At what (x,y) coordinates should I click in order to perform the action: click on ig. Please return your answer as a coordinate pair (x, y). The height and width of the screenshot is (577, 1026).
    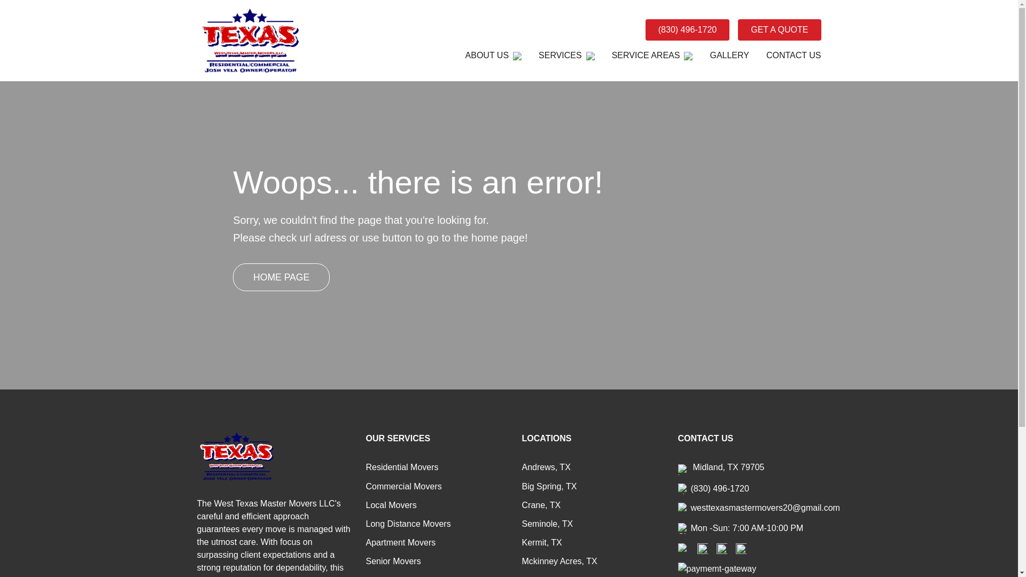
    Looking at the image, I should click on (702, 548).